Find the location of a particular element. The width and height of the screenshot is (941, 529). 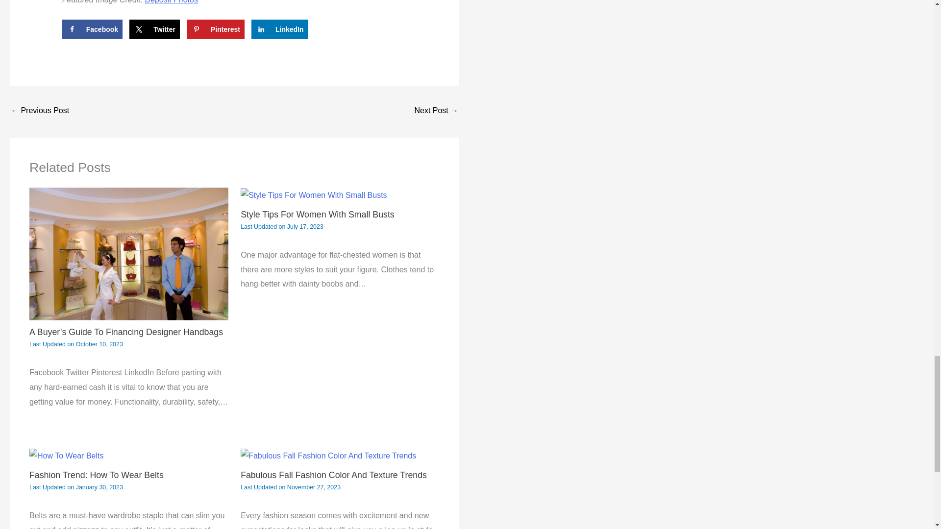

Save to Pinterest is located at coordinates (216, 29).